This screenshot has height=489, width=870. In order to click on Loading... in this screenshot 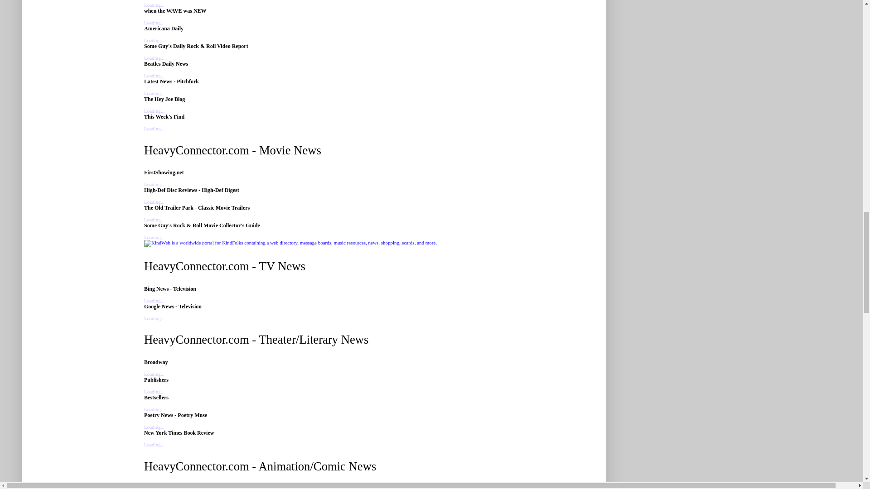, I will do `click(154, 318)`.